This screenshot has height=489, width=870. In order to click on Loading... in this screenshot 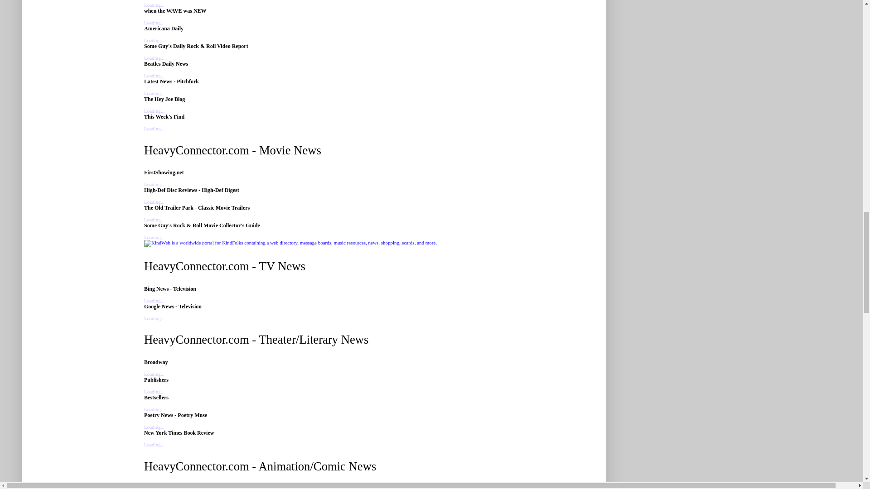, I will do `click(154, 318)`.